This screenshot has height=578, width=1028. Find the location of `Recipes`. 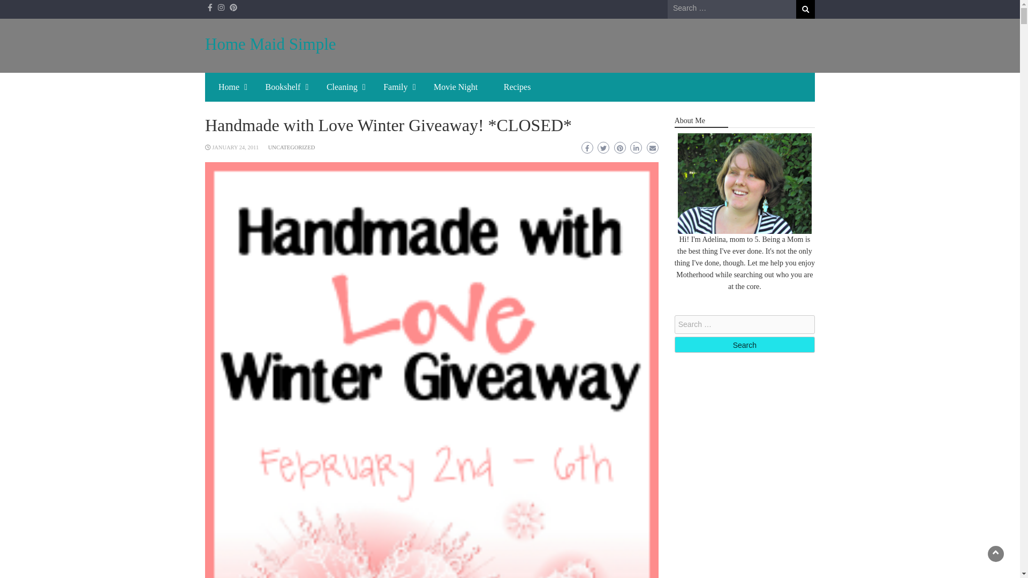

Recipes is located at coordinates (517, 87).